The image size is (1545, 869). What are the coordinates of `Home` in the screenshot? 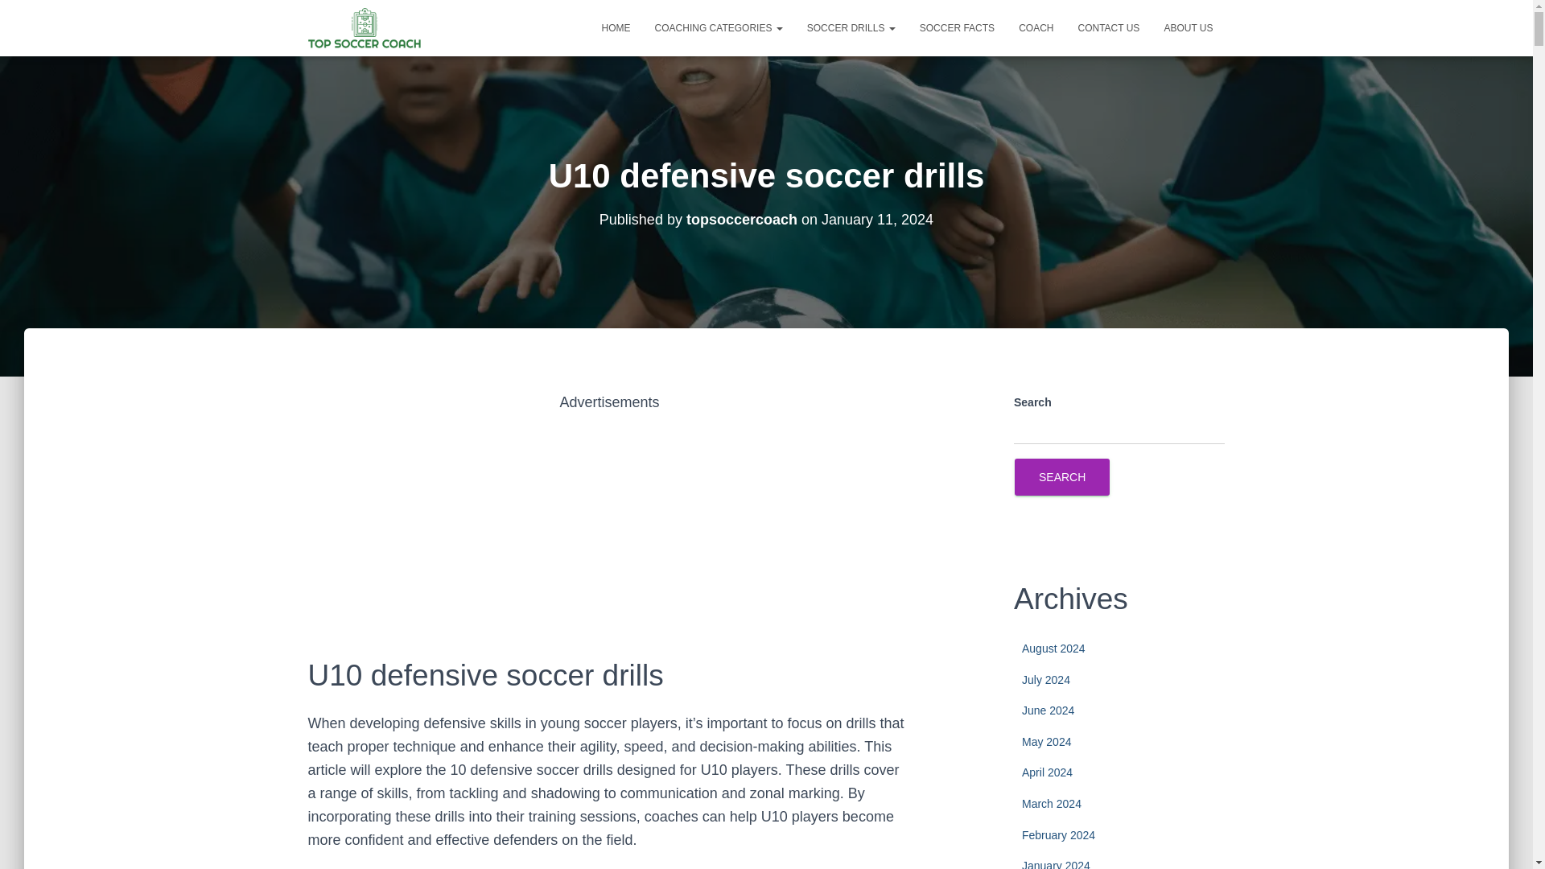 It's located at (616, 27).